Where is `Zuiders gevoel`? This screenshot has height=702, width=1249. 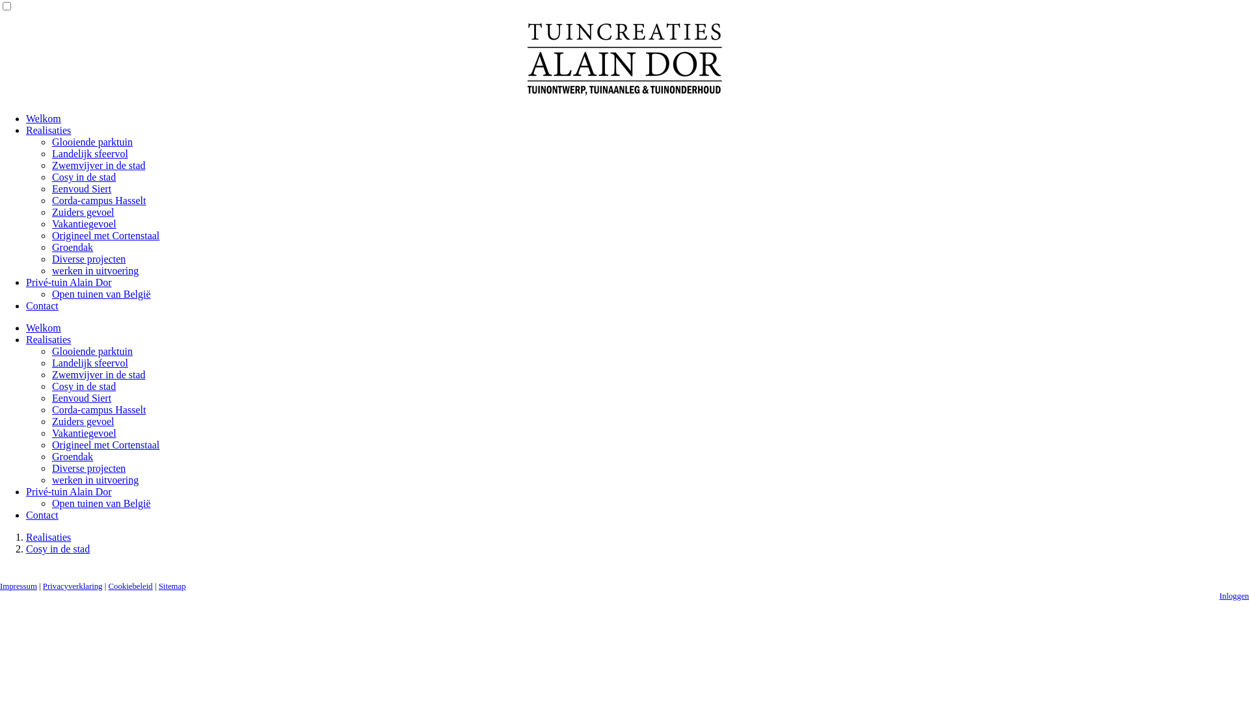 Zuiders gevoel is located at coordinates (83, 421).